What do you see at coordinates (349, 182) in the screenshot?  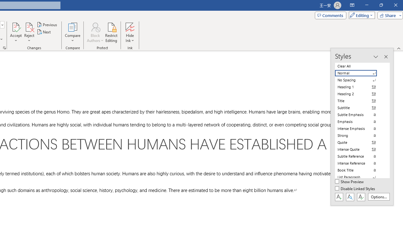 I see `Show Preview` at bounding box center [349, 182].